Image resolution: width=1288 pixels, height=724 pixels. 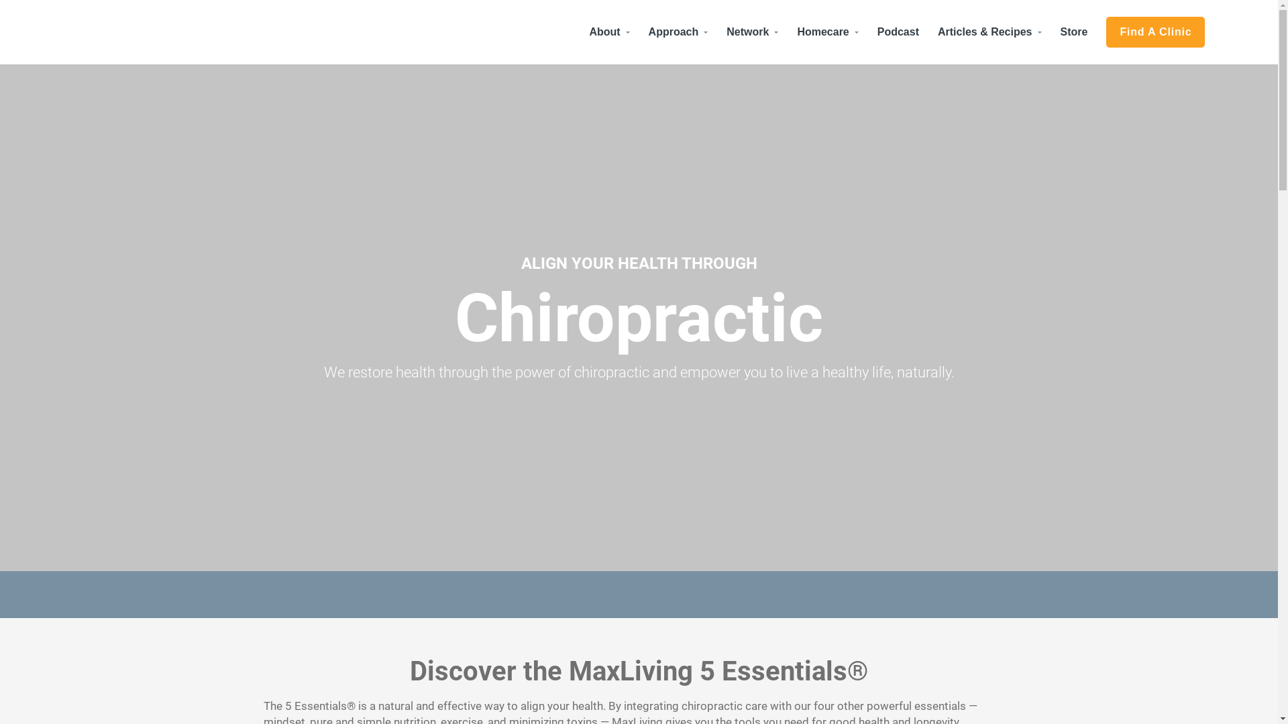 What do you see at coordinates (679, 32) in the screenshot?
I see `Approach` at bounding box center [679, 32].